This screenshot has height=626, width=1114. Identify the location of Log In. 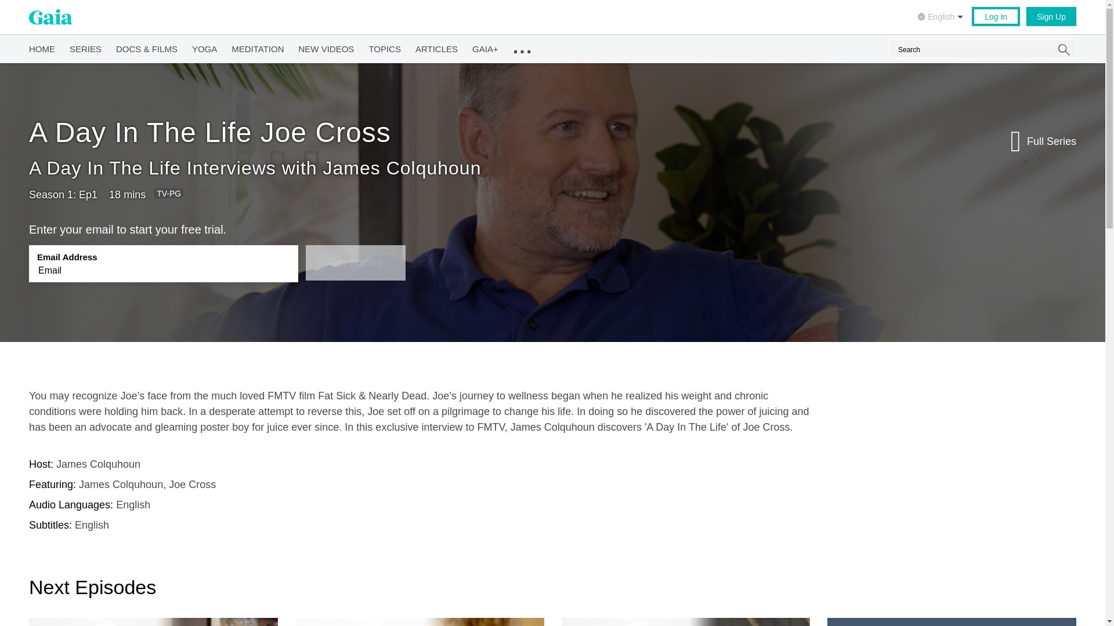
(996, 16).